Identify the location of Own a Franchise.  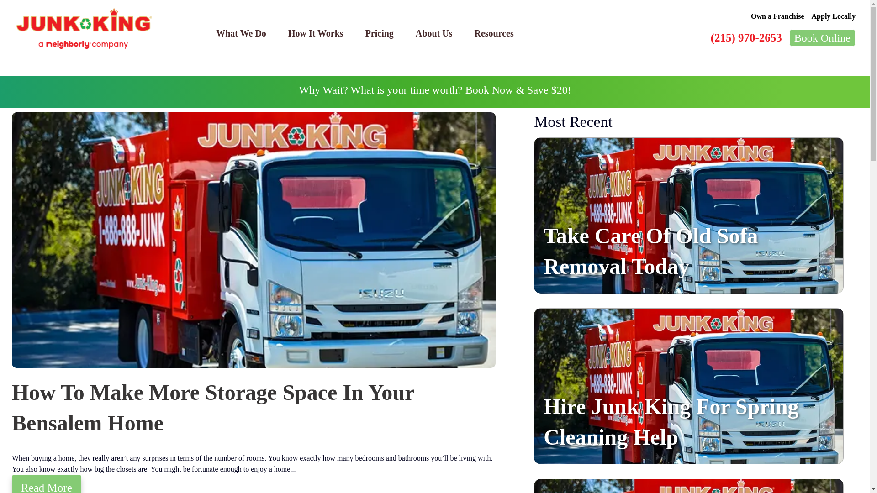
(777, 16).